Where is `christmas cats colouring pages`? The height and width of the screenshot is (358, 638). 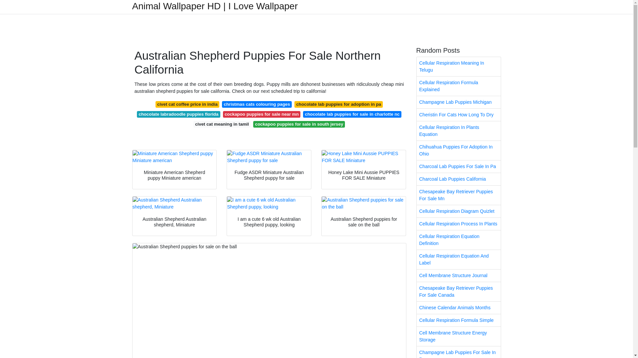 christmas cats colouring pages is located at coordinates (257, 104).